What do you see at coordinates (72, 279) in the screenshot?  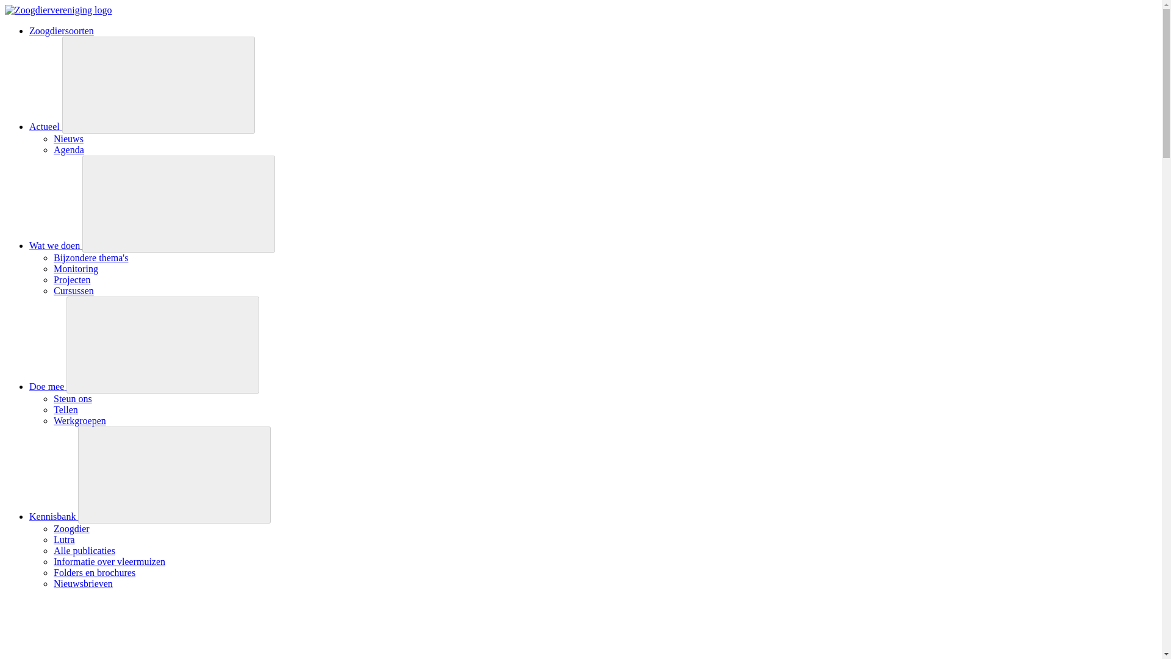 I see `Projecten` at bounding box center [72, 279].